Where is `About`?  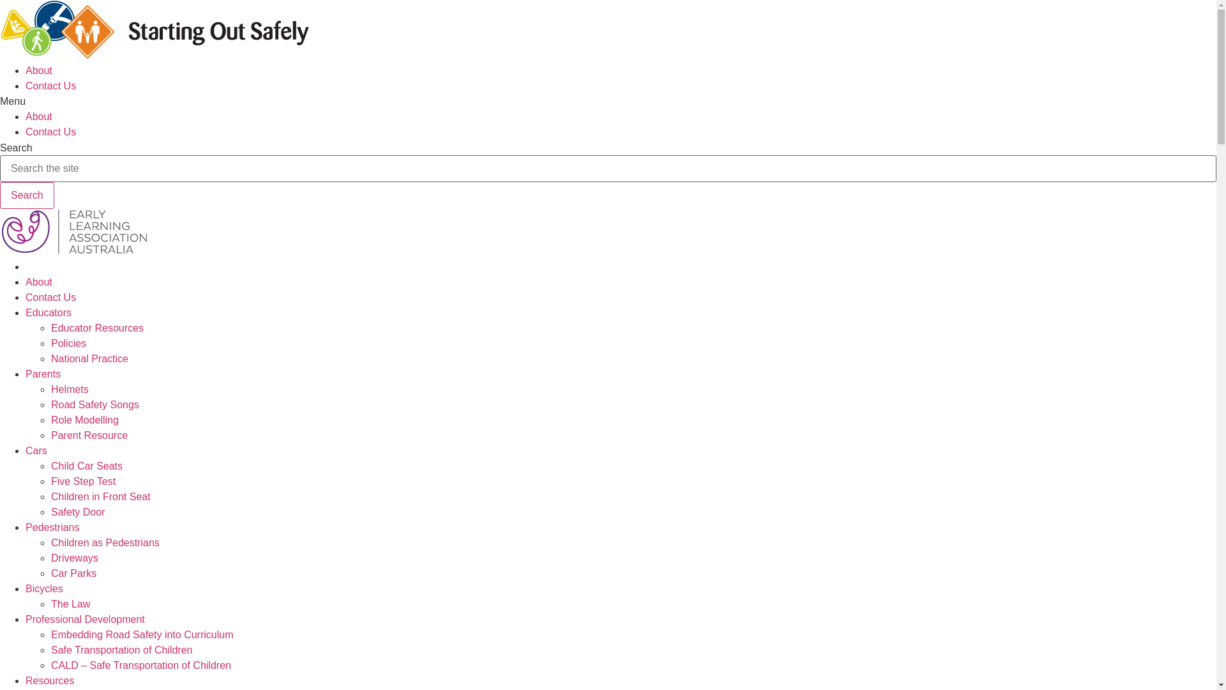
About is located at coordinates (39, 282).